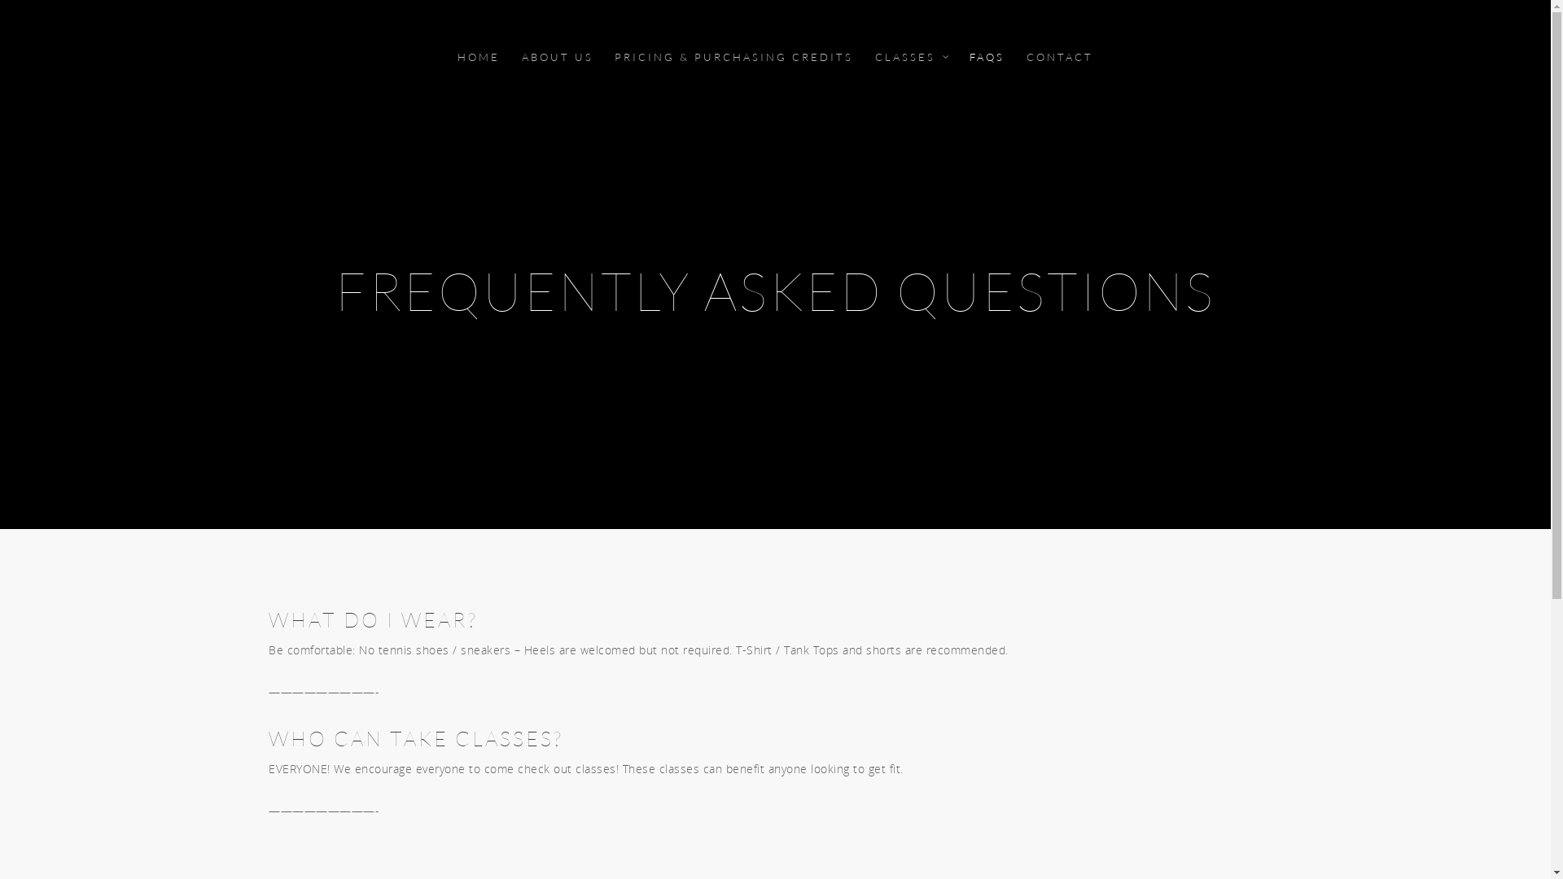  What do you see at coordinates (987, 68) in the screenshot?
I see `FAQS` at bounding box center [987, 68].